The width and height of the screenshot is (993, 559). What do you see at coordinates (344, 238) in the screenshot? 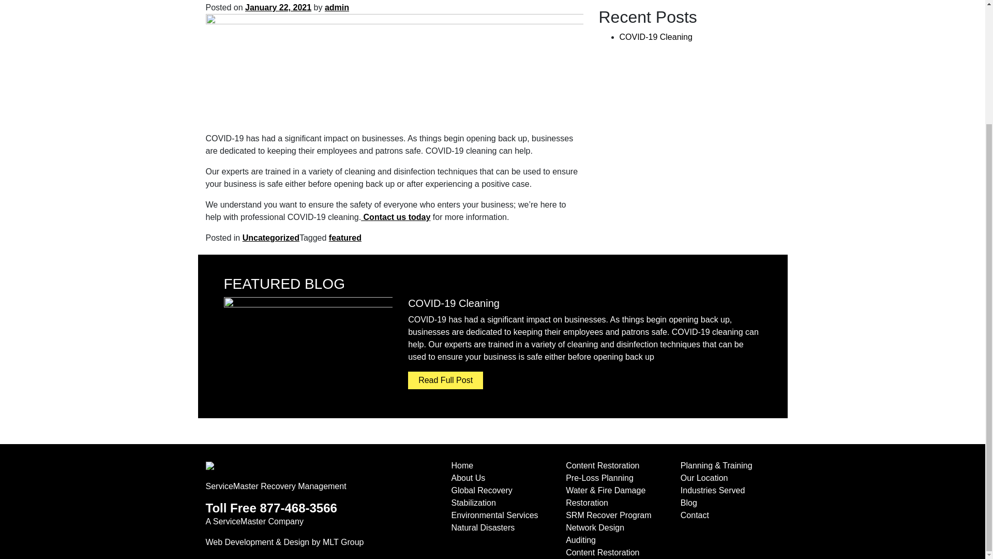
I see `featured` at bounding box center [344, 238].